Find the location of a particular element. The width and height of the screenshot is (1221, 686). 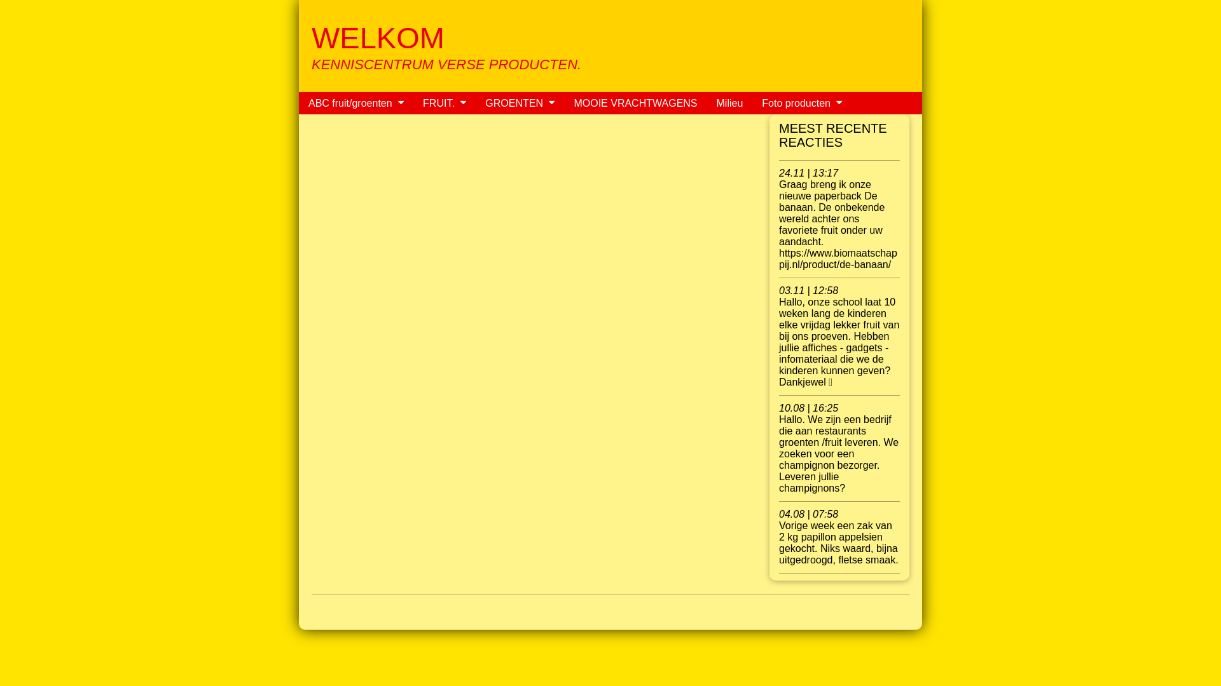

ABC fruit/groenten is located at coordinates (347, 103).